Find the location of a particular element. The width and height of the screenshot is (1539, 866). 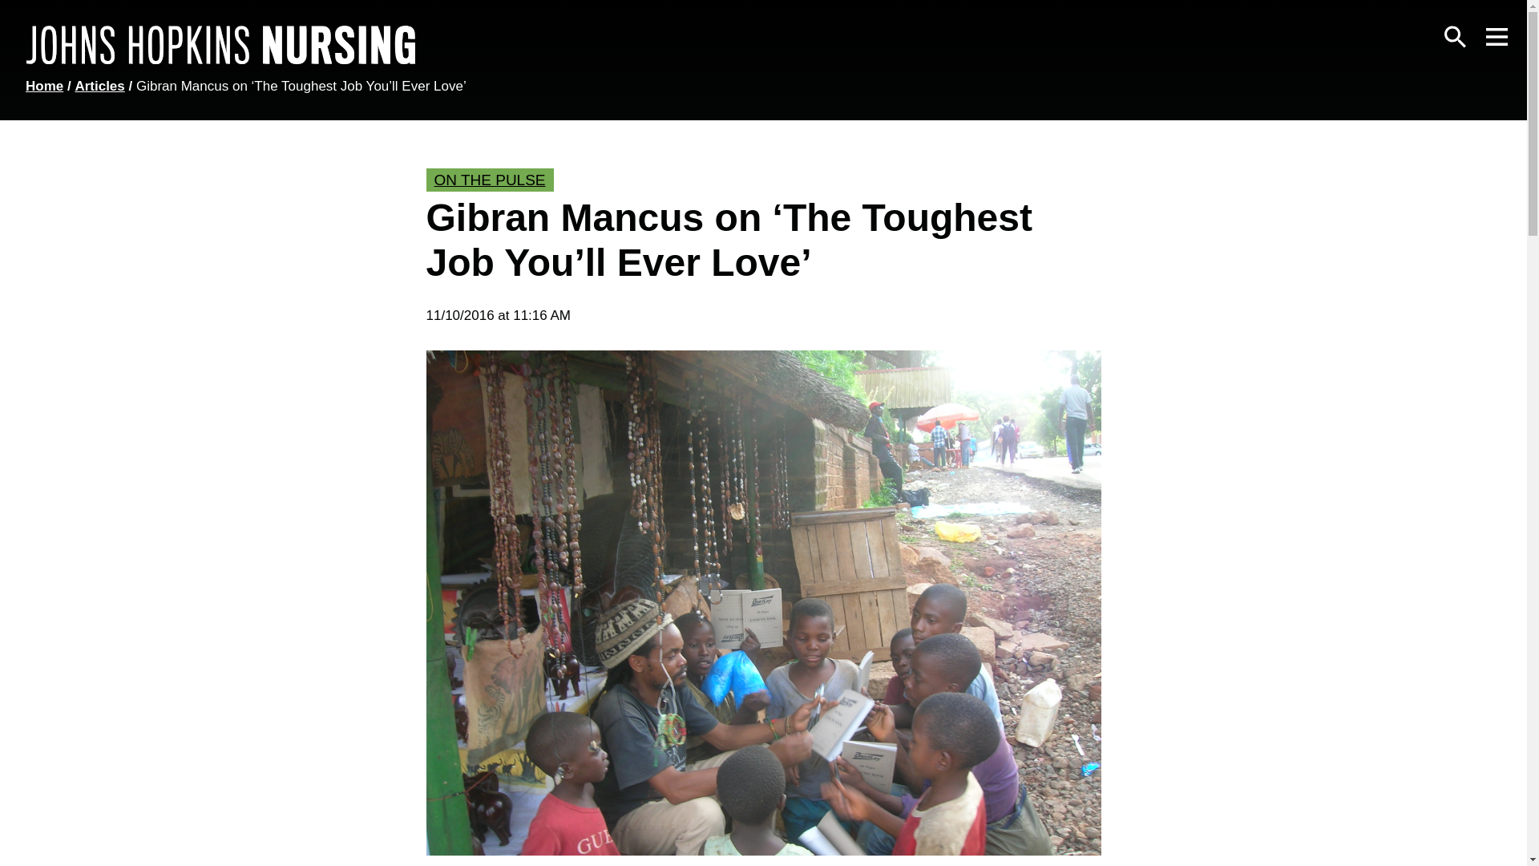

Articles is located at coordinates (99, 86).